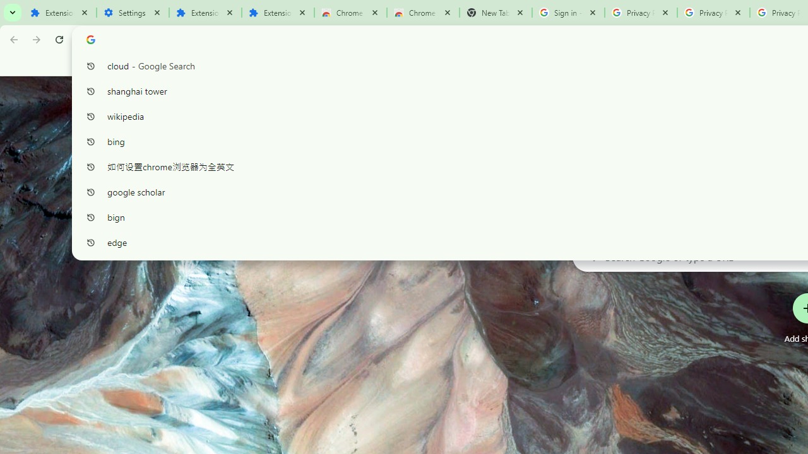  I want to click on Chrome Web Store - Themes, so click(423, 13).